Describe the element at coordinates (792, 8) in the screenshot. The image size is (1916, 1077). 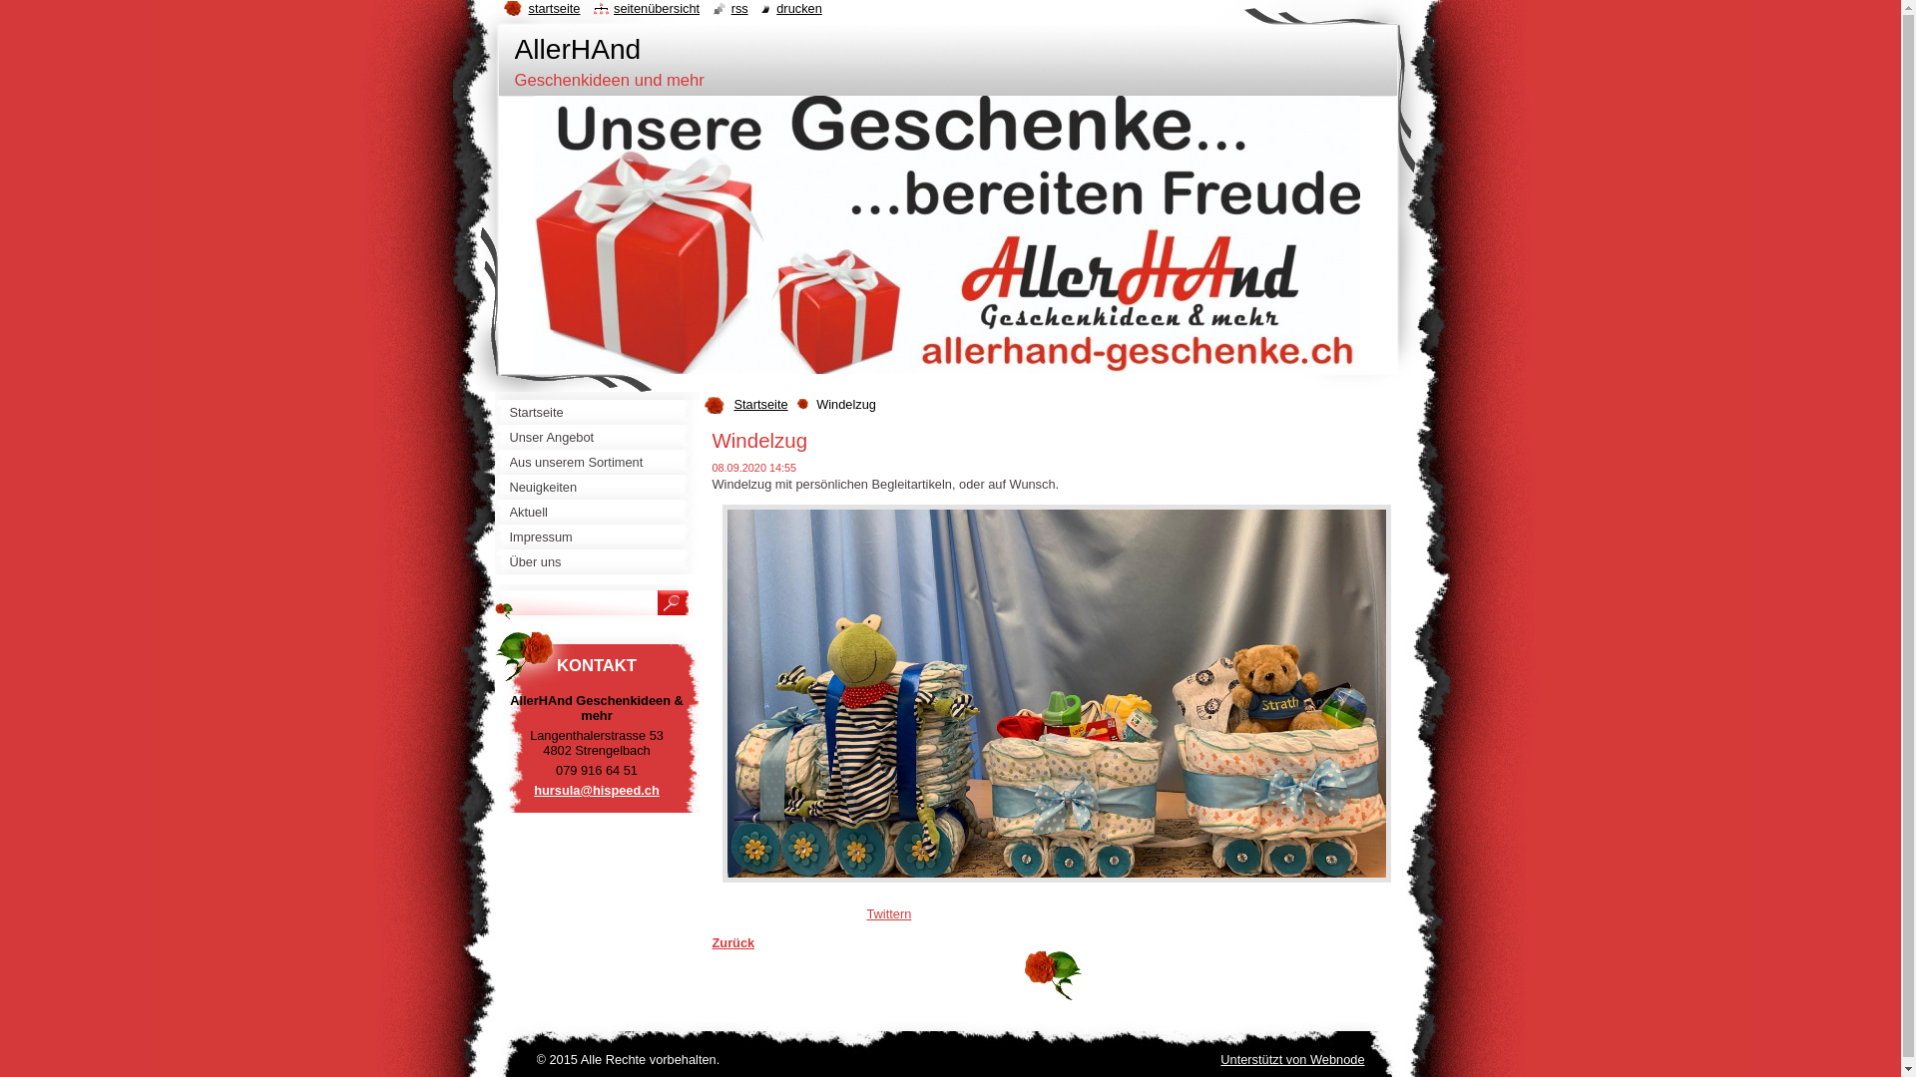
I see `drucken` at that location.